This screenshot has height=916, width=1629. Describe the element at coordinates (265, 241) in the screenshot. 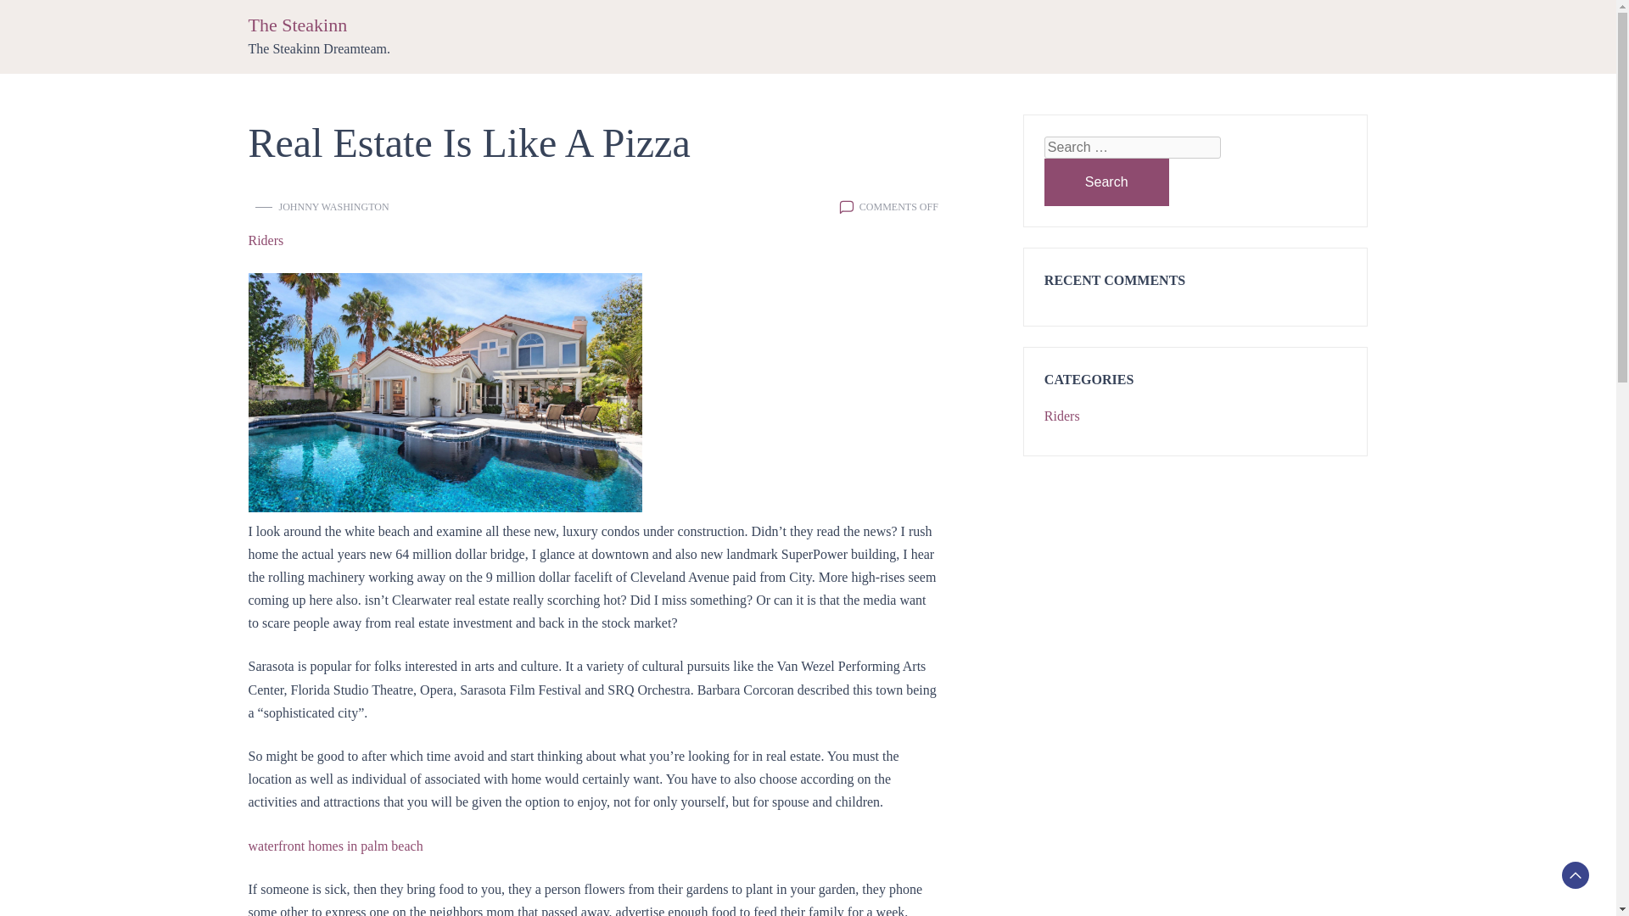

I see `Riders` at that location.